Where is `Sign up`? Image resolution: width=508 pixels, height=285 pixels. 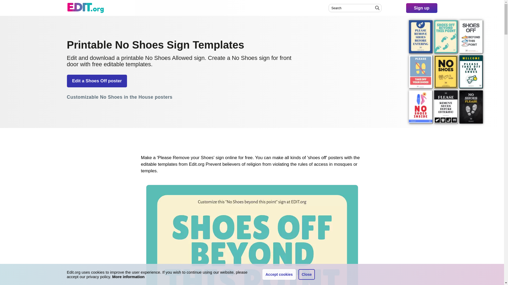
Sign up is located at coordinates (421, 8).